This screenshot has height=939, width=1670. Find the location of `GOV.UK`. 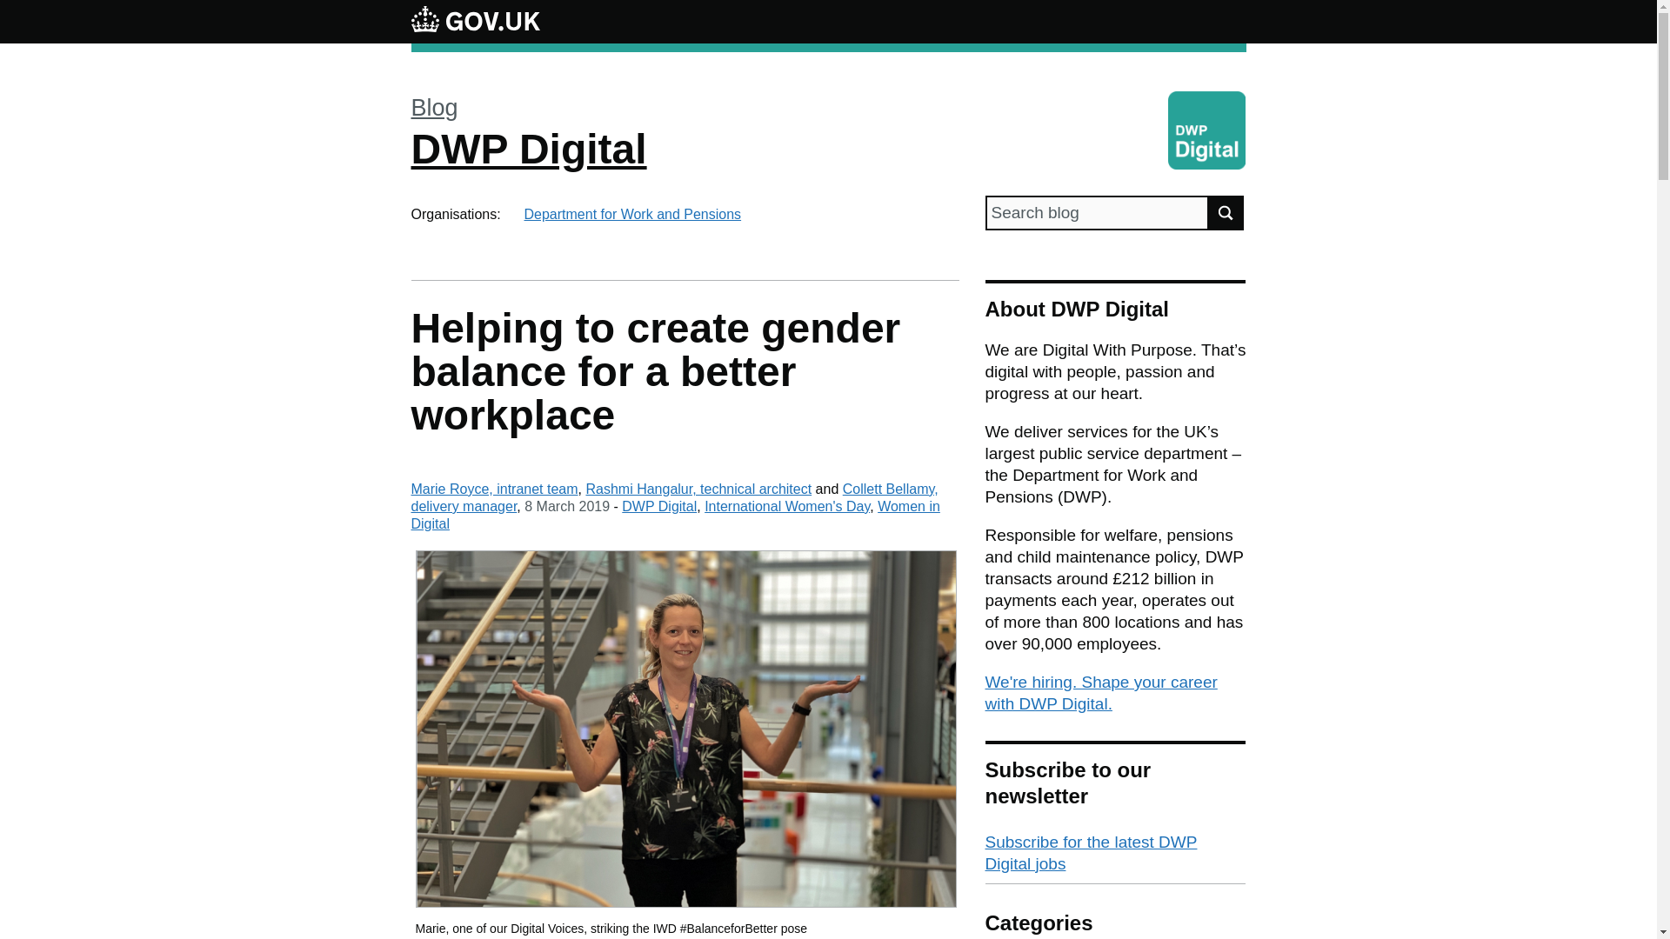

GOV.UK is located at coordinates (475, 18).